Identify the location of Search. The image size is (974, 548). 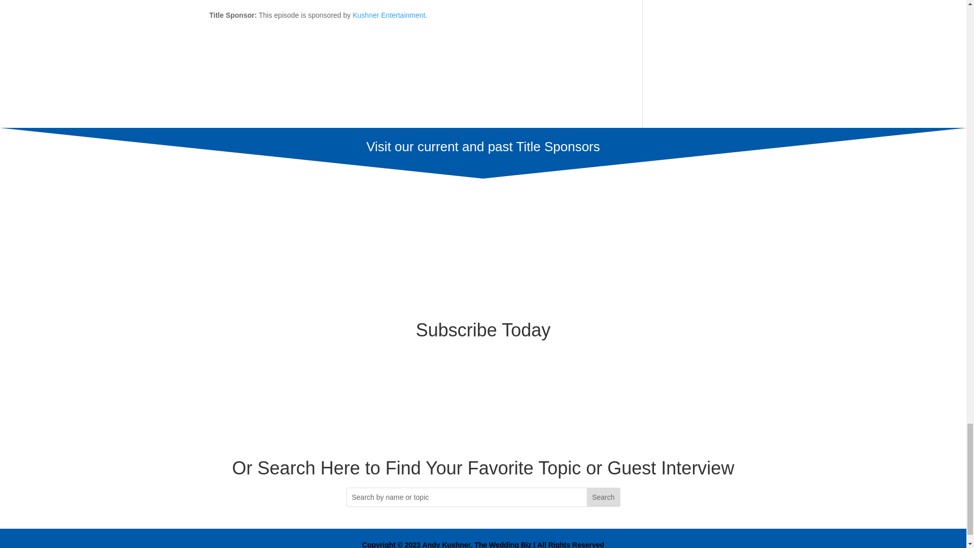
(603, 497).